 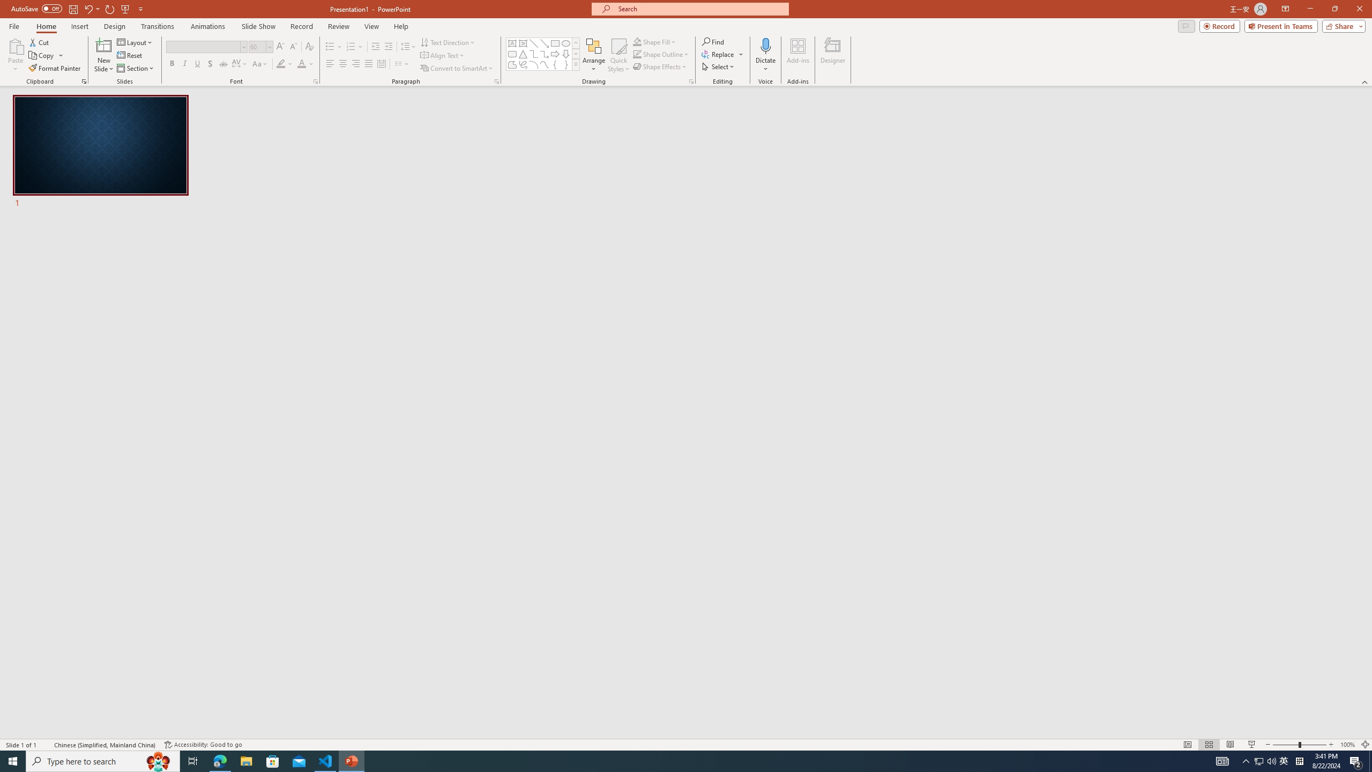 What do you see at coordinates (1285, 9) in the screenshot?
I see `Ribbon Display Options` at bounding box center [1285, 9].